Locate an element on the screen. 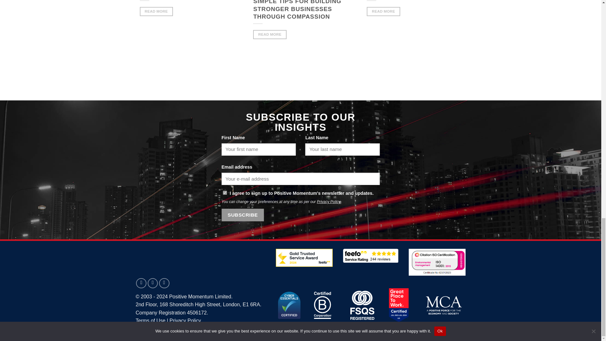 This screenshot has width=606, height=341. Follow on LinkedIn is located at coordinates (153, 283).